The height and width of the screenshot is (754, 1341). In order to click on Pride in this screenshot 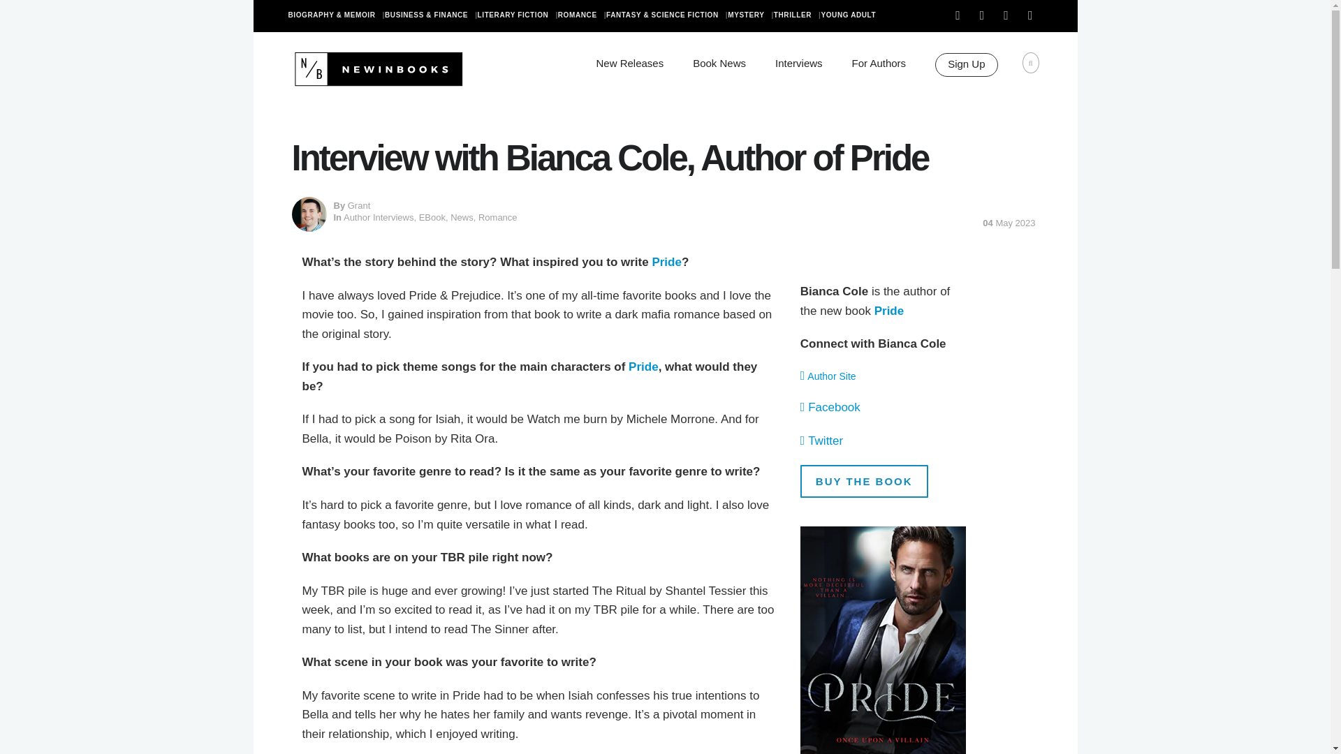, I will do `click(666, 262)`.